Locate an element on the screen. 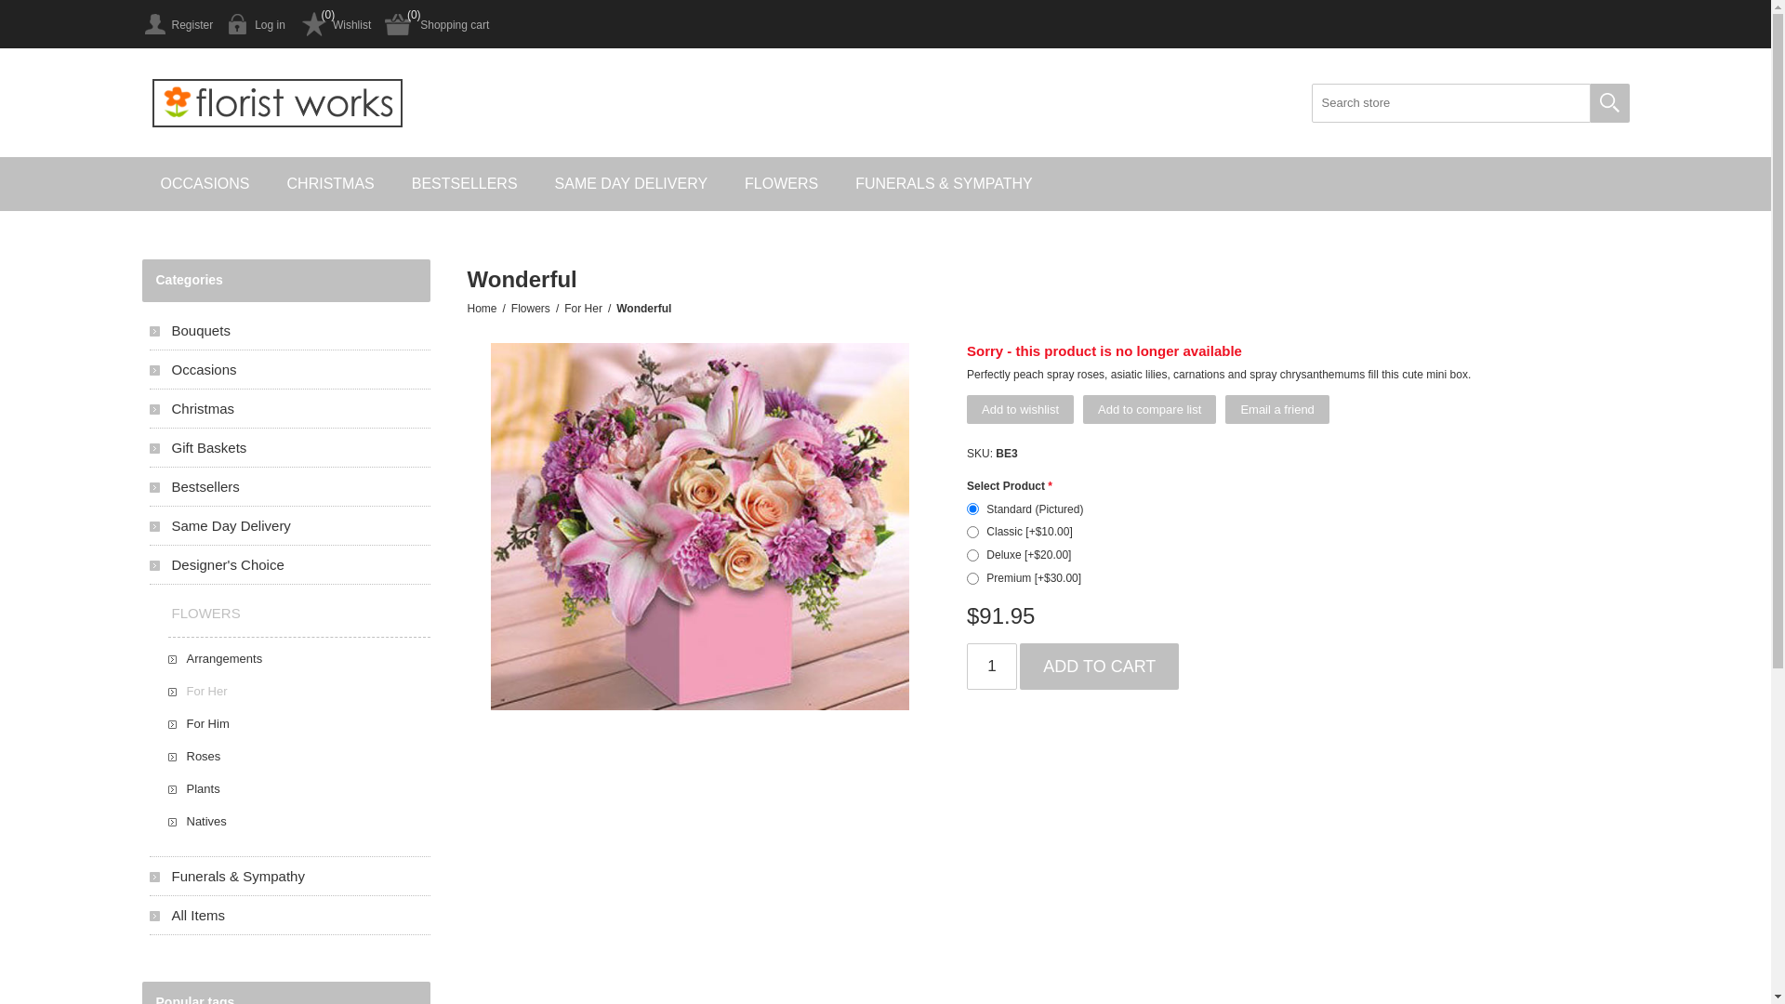 This screenshot has height=1004, width=1785. Funerals & Sympathy is located at coordinates (289, 876).